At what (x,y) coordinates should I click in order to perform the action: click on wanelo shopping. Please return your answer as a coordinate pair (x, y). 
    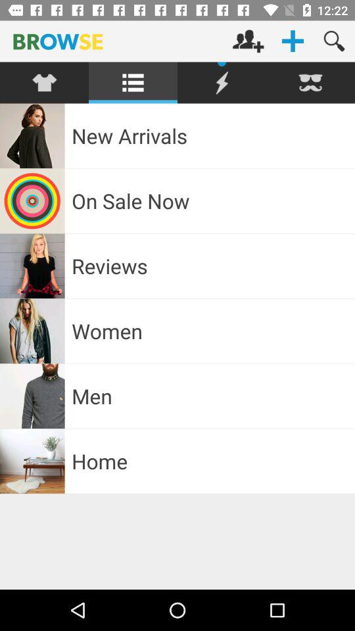
    Looking at the image, I should click on (222, 83).